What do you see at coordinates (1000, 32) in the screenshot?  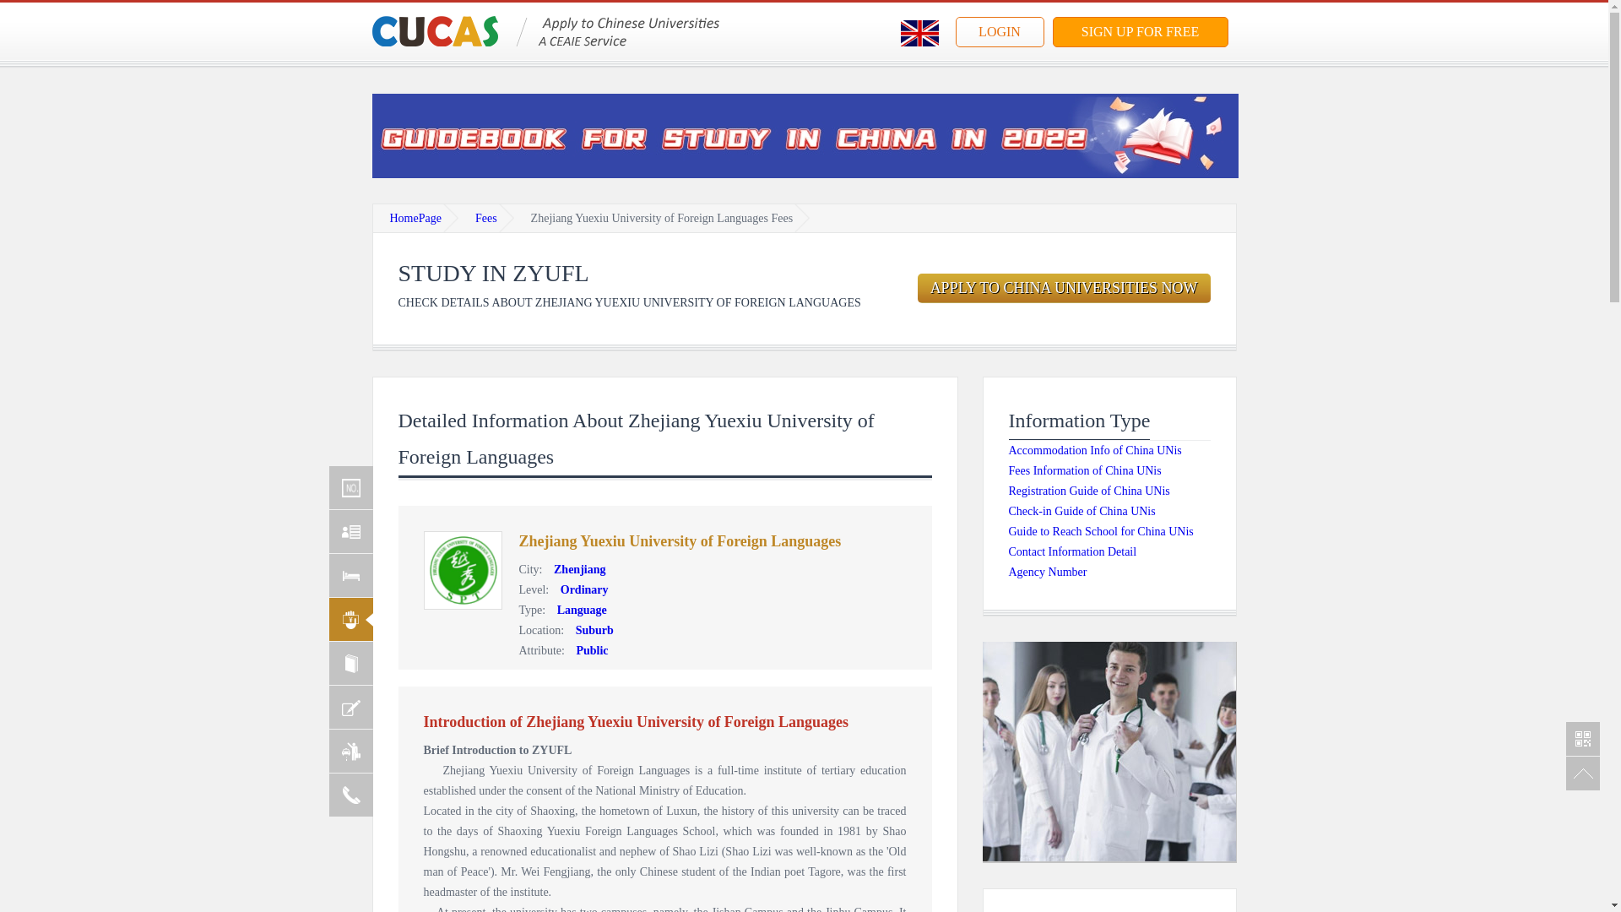 I see `LOGIN` at bounding box center [1000, 32].